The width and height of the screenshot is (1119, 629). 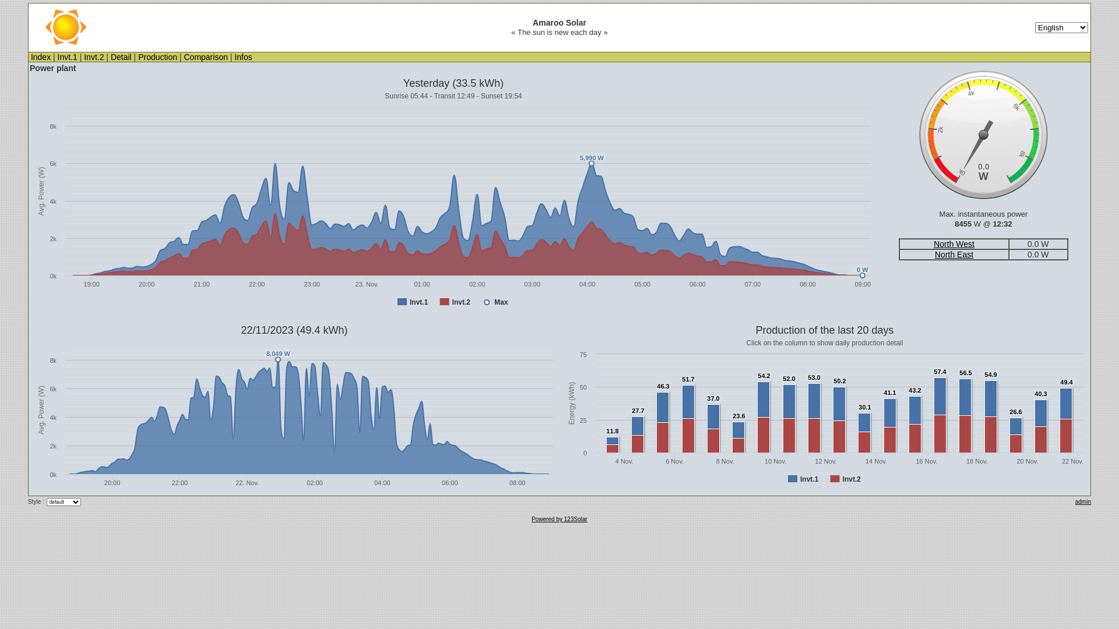 What do you see at coordinates (41, 57) in the screenshot?
I see `Index` at bounding box center [41, 57].